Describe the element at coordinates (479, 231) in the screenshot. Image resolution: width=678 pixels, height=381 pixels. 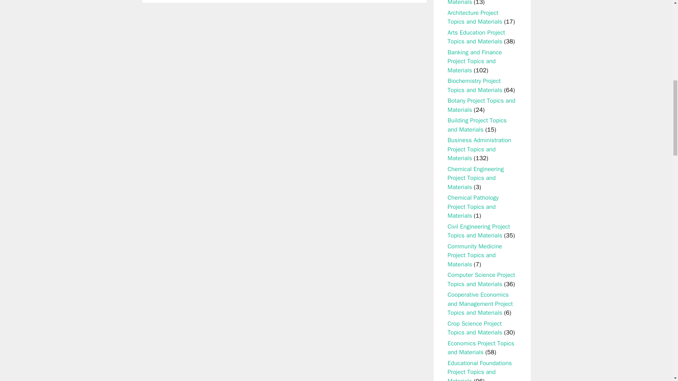
I see `Civil Engineering Project Topics and Materials` at that location.